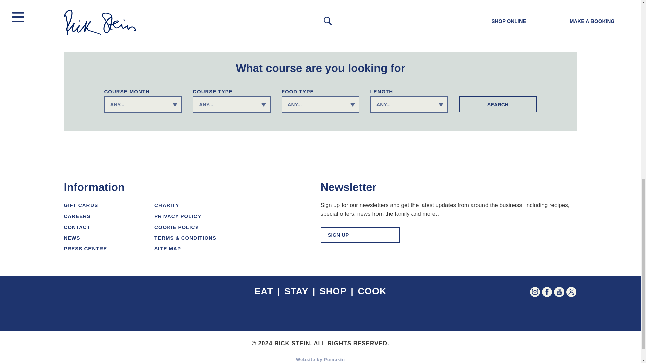  I want to click on YouTube, so click(559, 291).